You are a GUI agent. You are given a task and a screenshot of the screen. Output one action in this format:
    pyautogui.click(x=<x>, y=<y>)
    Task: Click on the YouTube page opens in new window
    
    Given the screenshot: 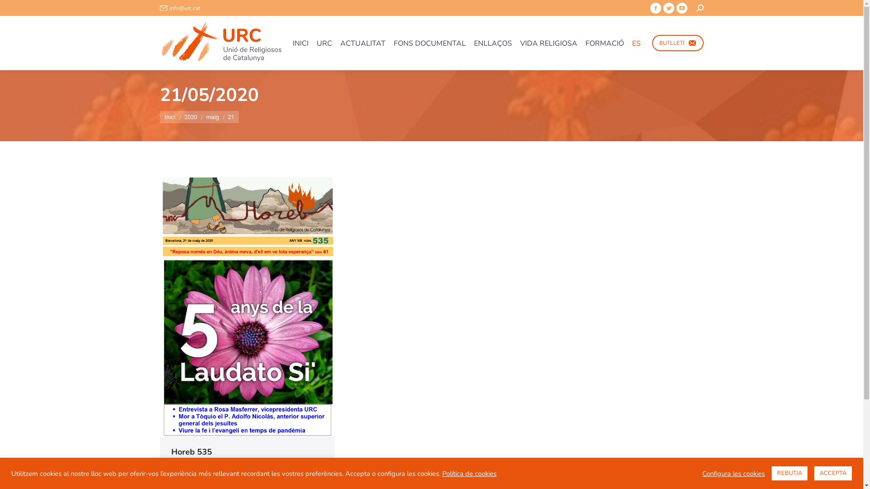 What is the action you would take?
    pyautogui.click(x=681, y=8)
    